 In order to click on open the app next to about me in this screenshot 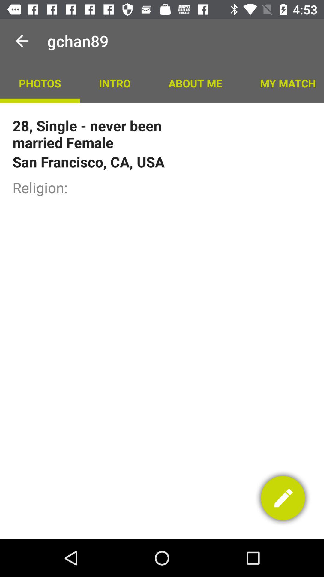, I will do `click(283, 83)`.